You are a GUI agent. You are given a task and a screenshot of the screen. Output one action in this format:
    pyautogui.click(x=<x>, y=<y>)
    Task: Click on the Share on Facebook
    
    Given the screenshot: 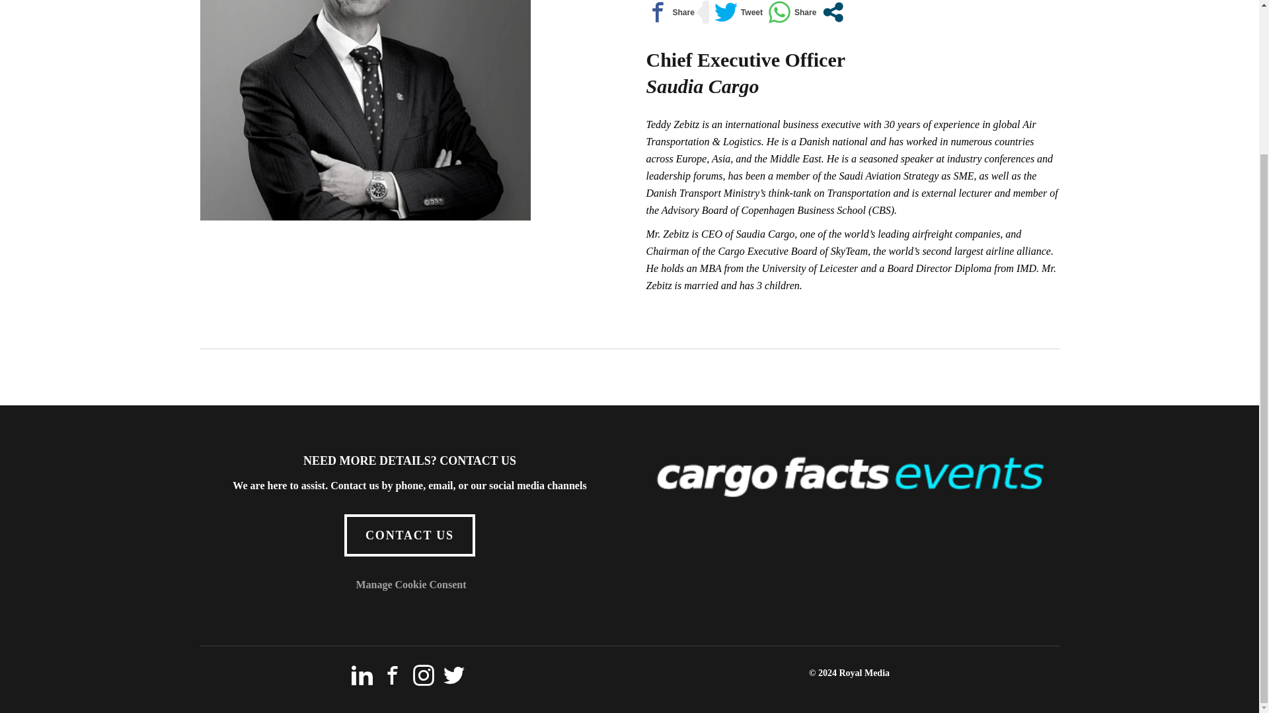 What is the action you would take?
    pyautogui.click(x=670, y=12)
    